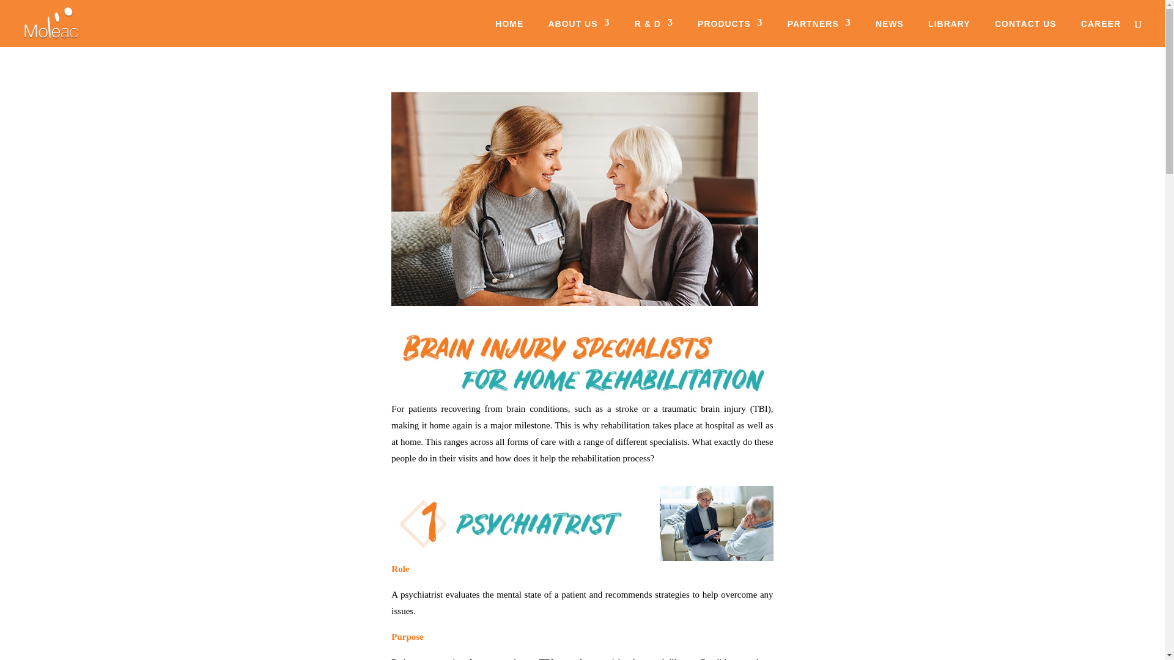 The image size is (1174, 660). Describe the element at coordinates (1025, 33) in the screenshot. I see `CONTACT US` at that location.